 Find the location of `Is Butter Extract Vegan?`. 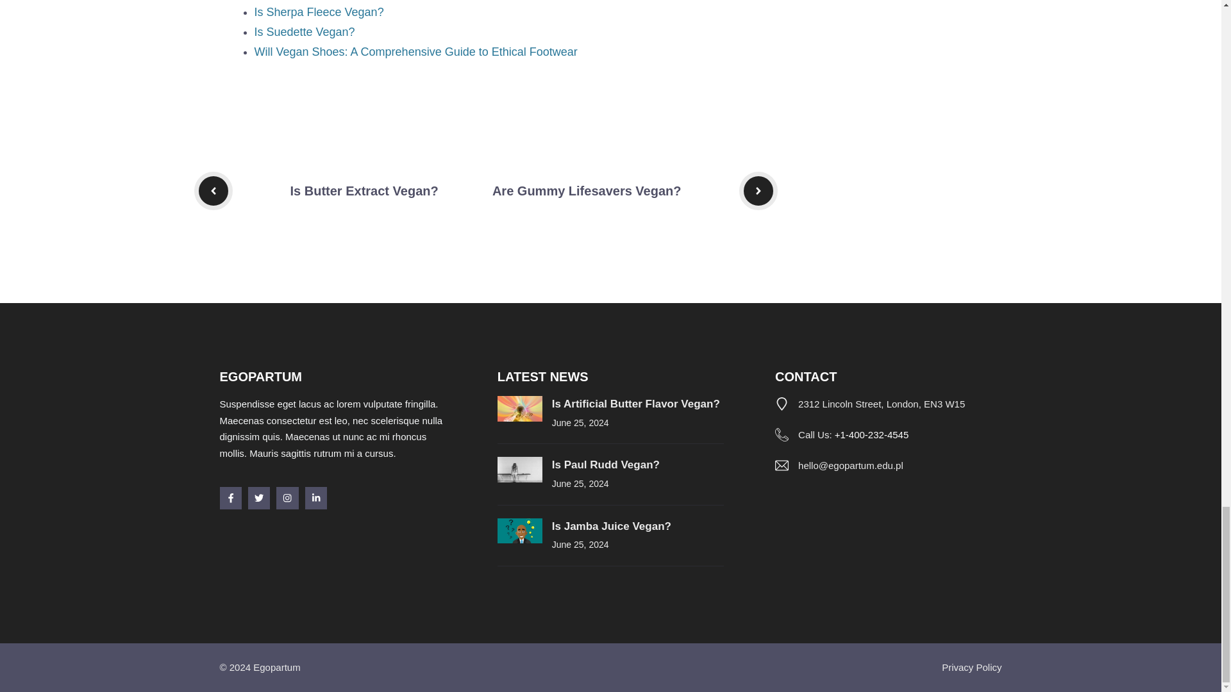

Is Butter Extract Vegan? is located at coordinates (364, 191).